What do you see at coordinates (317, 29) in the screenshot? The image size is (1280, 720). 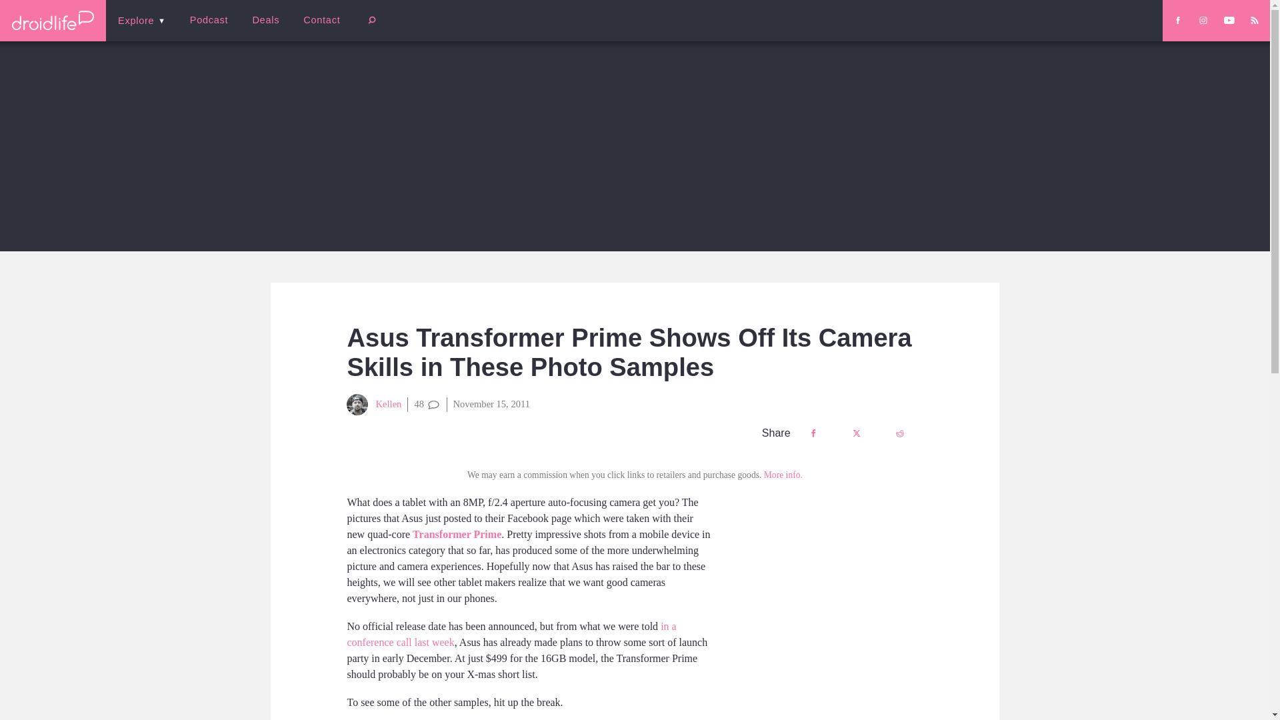 I see `Beginners' Guide` at bounding box center [317, 29].